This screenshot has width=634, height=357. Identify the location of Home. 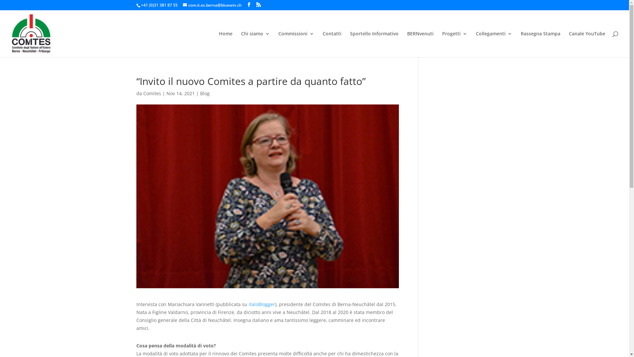
(226, 44).